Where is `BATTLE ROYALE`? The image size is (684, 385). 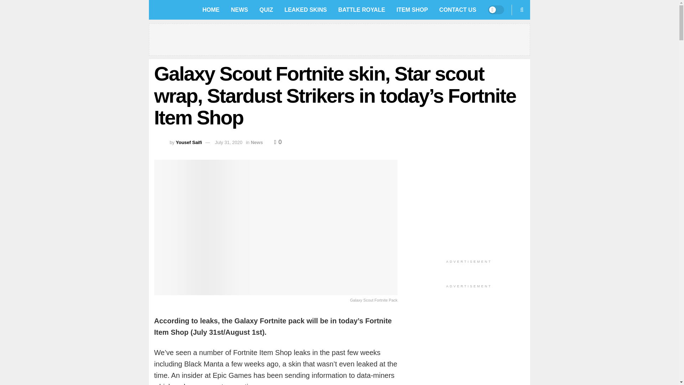 BATTLE ROYALE is located at coordinates (362, 10).